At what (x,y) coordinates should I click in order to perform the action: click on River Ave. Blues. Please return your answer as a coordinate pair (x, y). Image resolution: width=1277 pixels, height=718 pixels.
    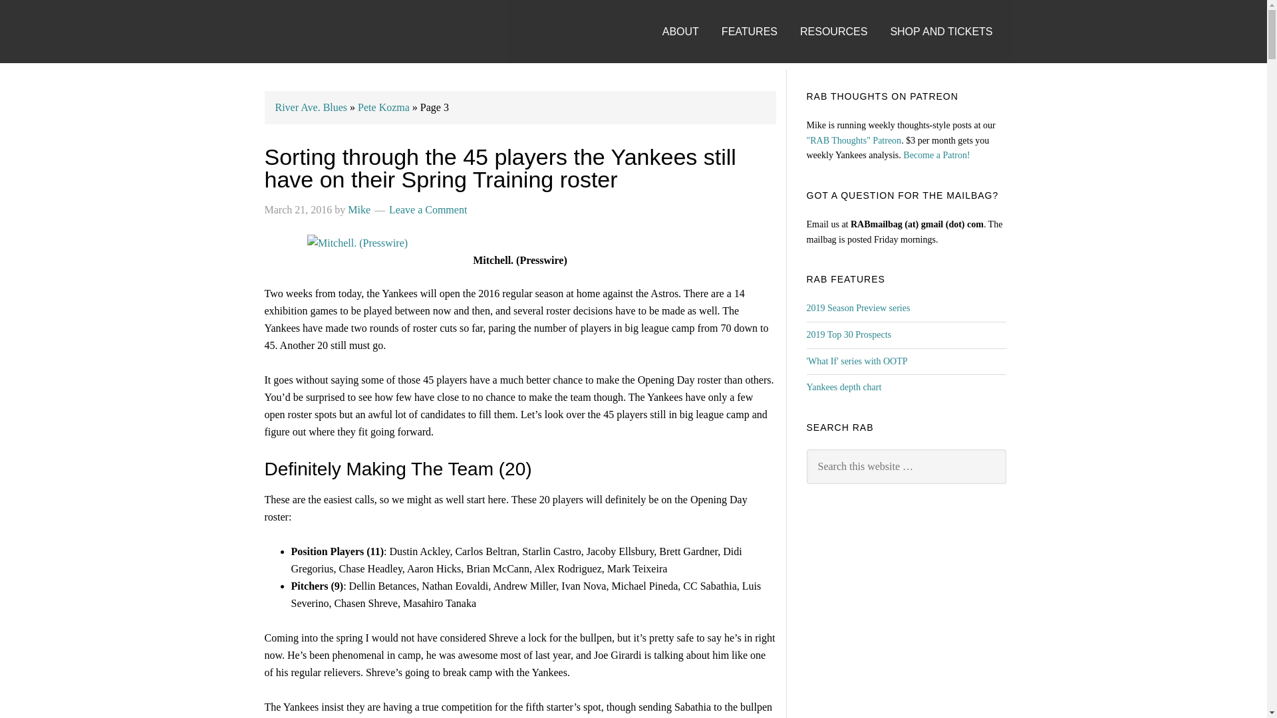
    Looking at the image, I should click on (311, 107).